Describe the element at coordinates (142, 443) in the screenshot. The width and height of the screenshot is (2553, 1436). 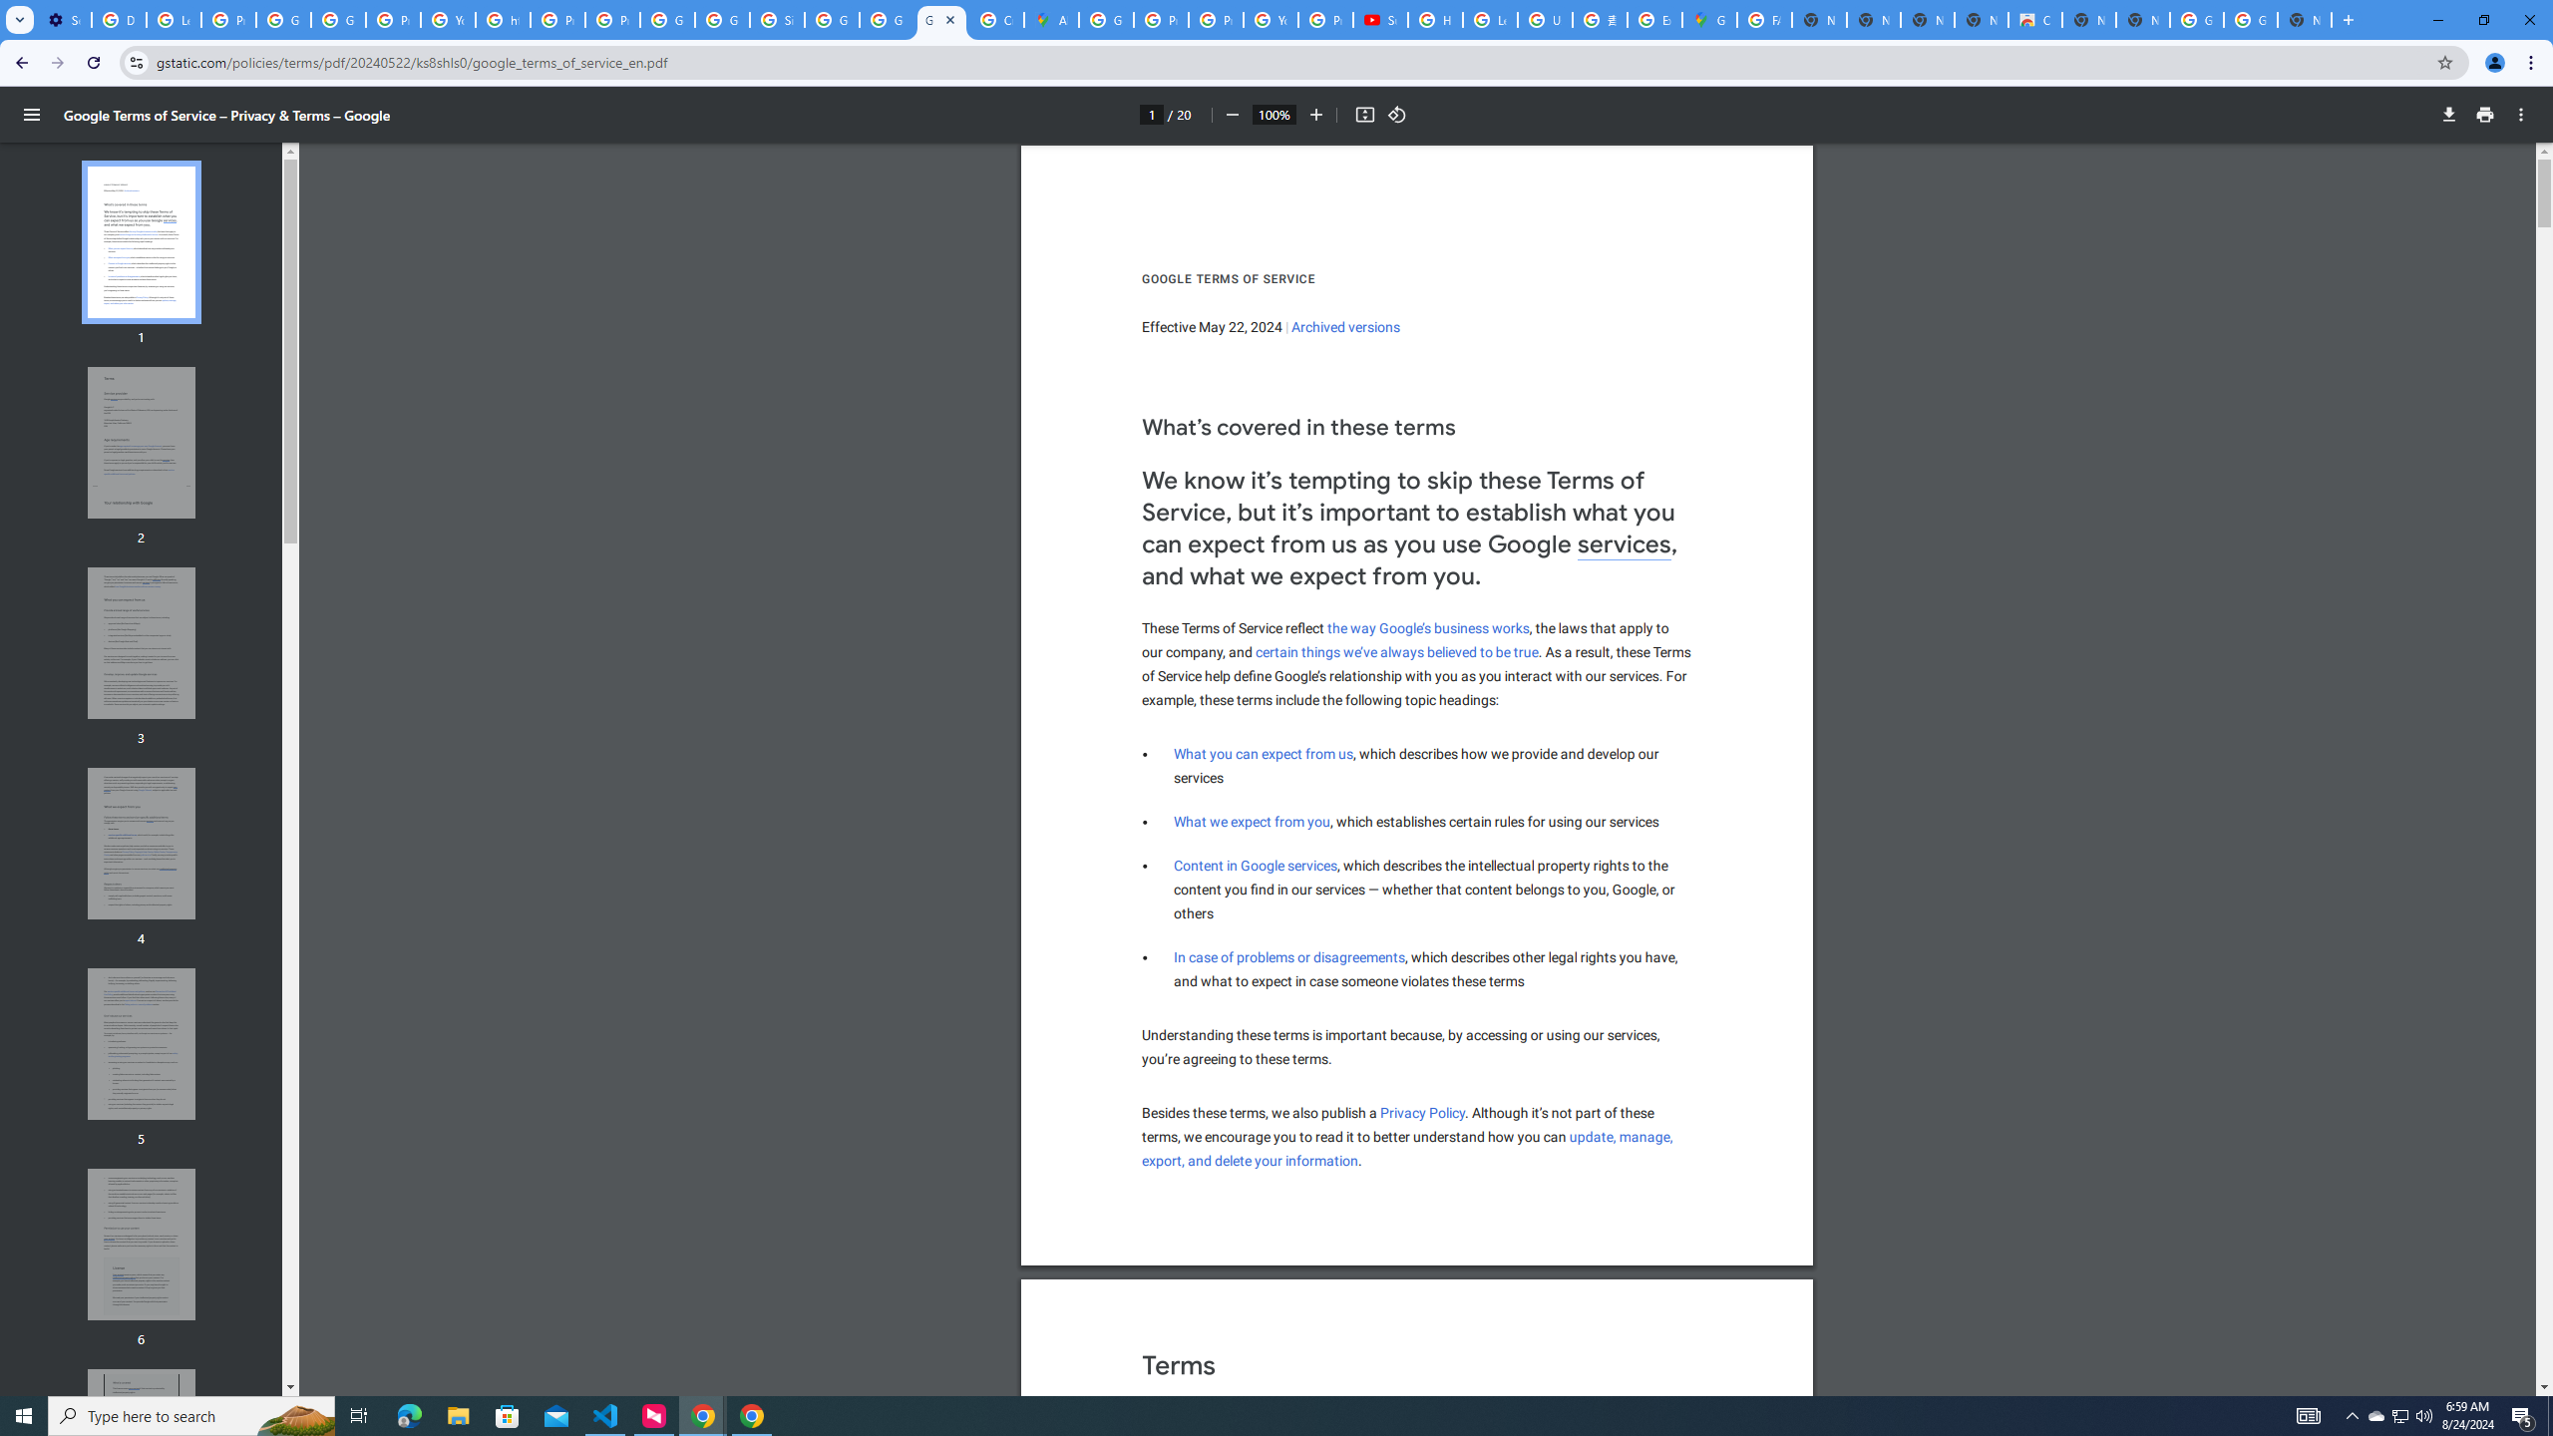
I see `Thumbnail for page 2` at that location.